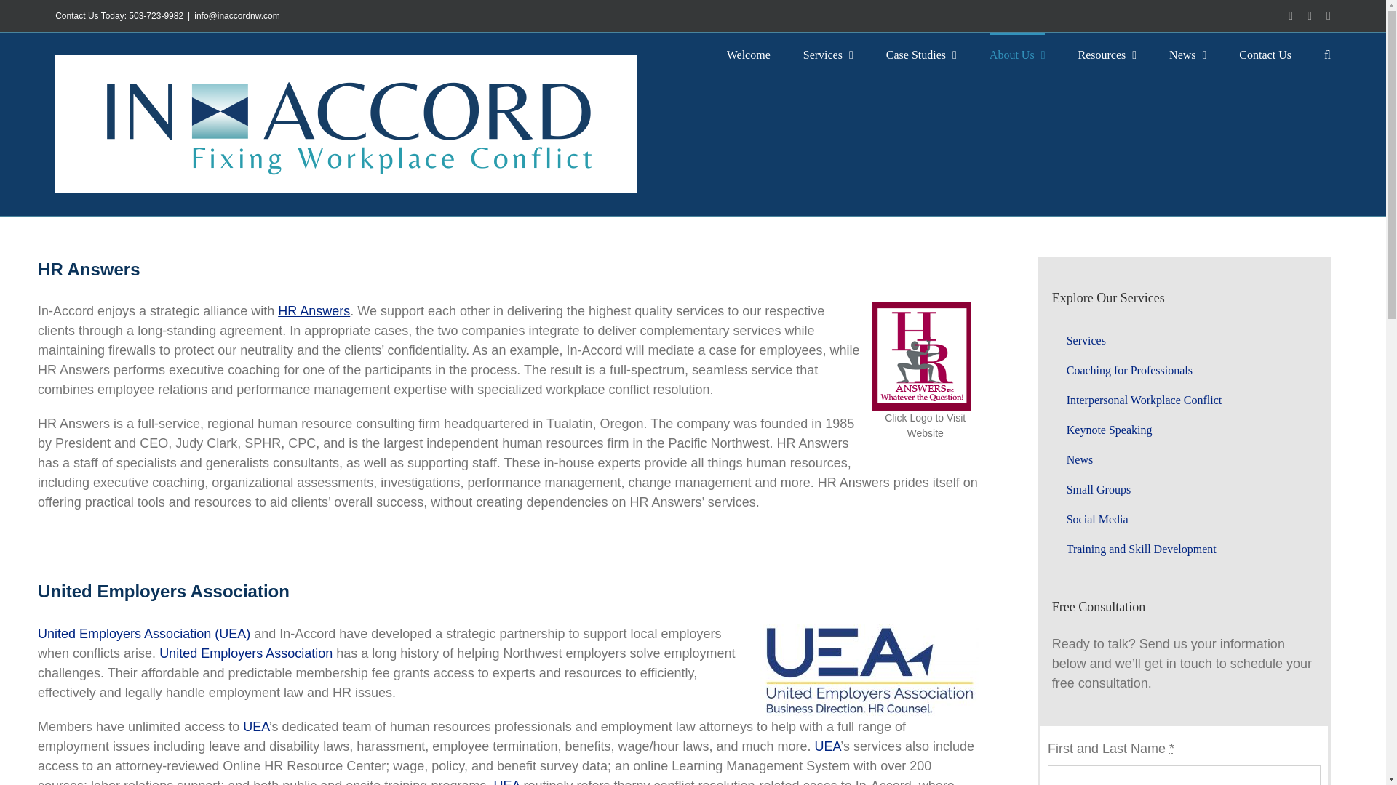  What do you see at coordinates (314, 311) in the screenshot?
I see `HR Answers` at bounding box center [314, 311].